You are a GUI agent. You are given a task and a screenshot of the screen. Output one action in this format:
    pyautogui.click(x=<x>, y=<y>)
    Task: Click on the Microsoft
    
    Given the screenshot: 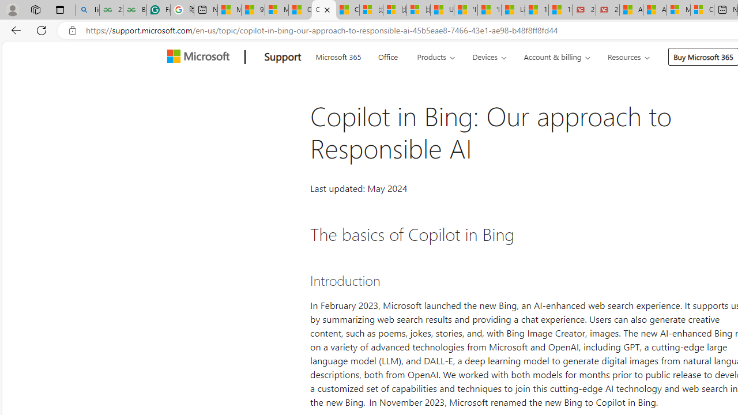 What is the action you would take?
    pyautogui.click(x=201, y=57)
    